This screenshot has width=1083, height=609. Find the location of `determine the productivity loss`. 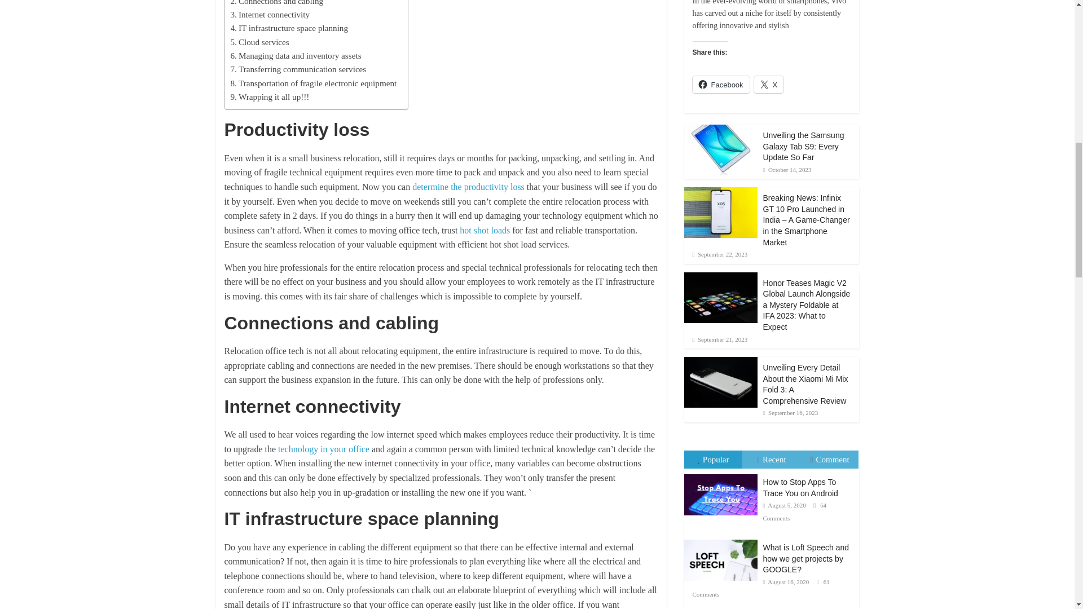

determine the productivity loss is located at coordinates (468, 187).